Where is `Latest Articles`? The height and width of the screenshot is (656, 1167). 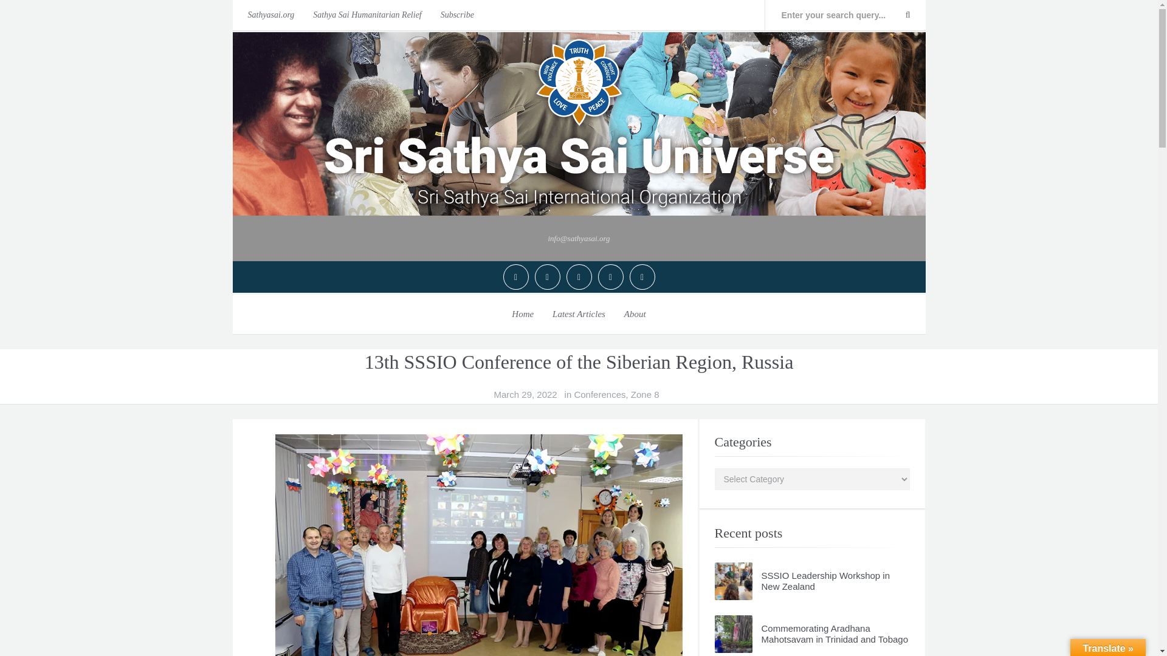
Latest Articles is located at coordinates (579, 313).